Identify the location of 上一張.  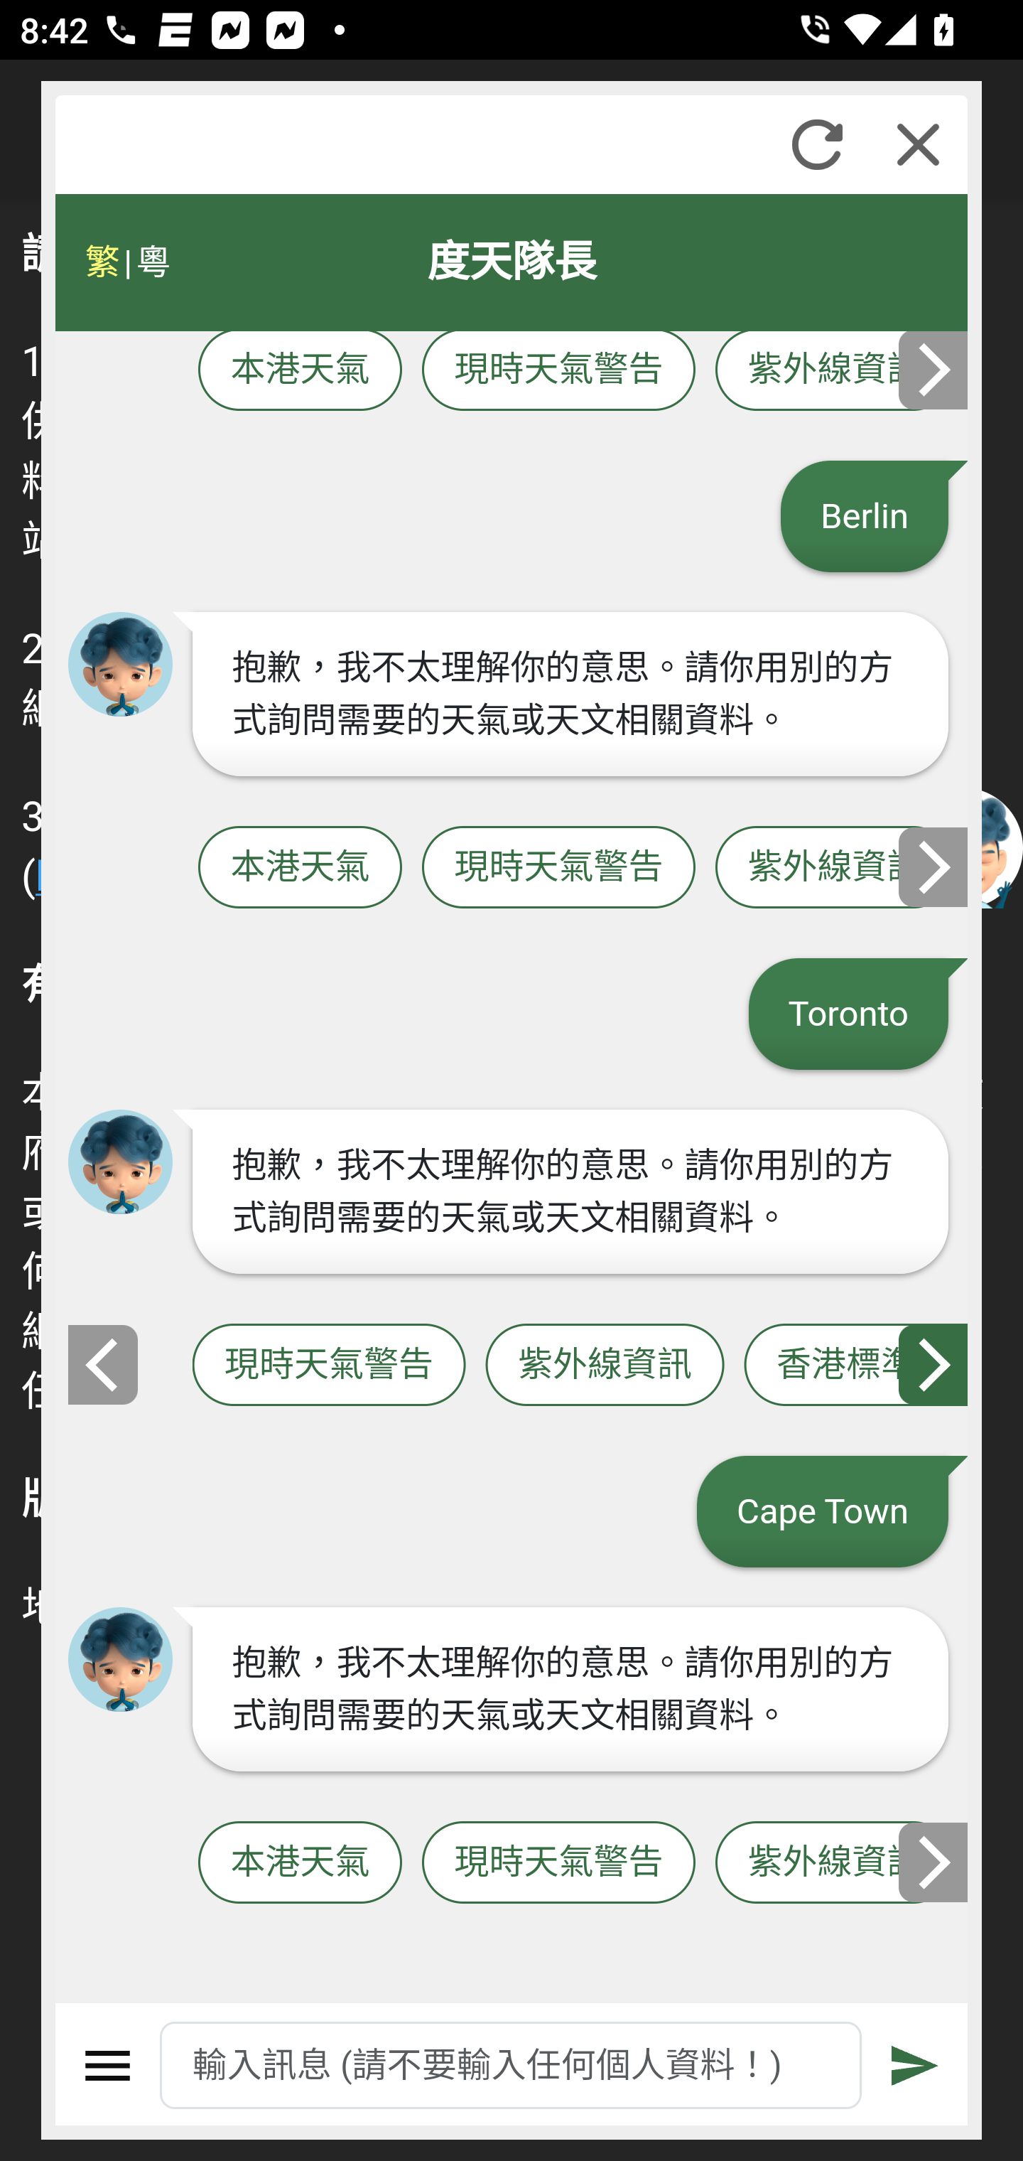
(102, 1363).